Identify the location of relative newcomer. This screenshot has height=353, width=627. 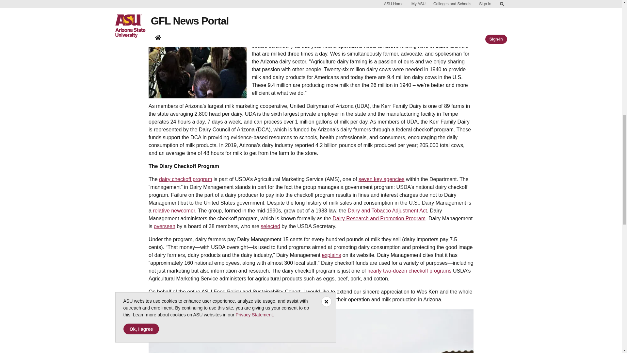
(174, 210).